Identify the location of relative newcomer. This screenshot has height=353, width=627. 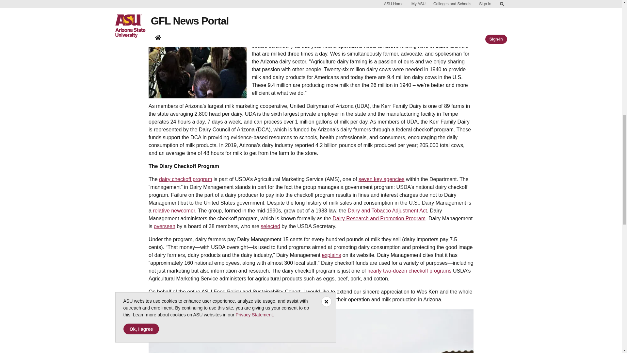
(174, 210).